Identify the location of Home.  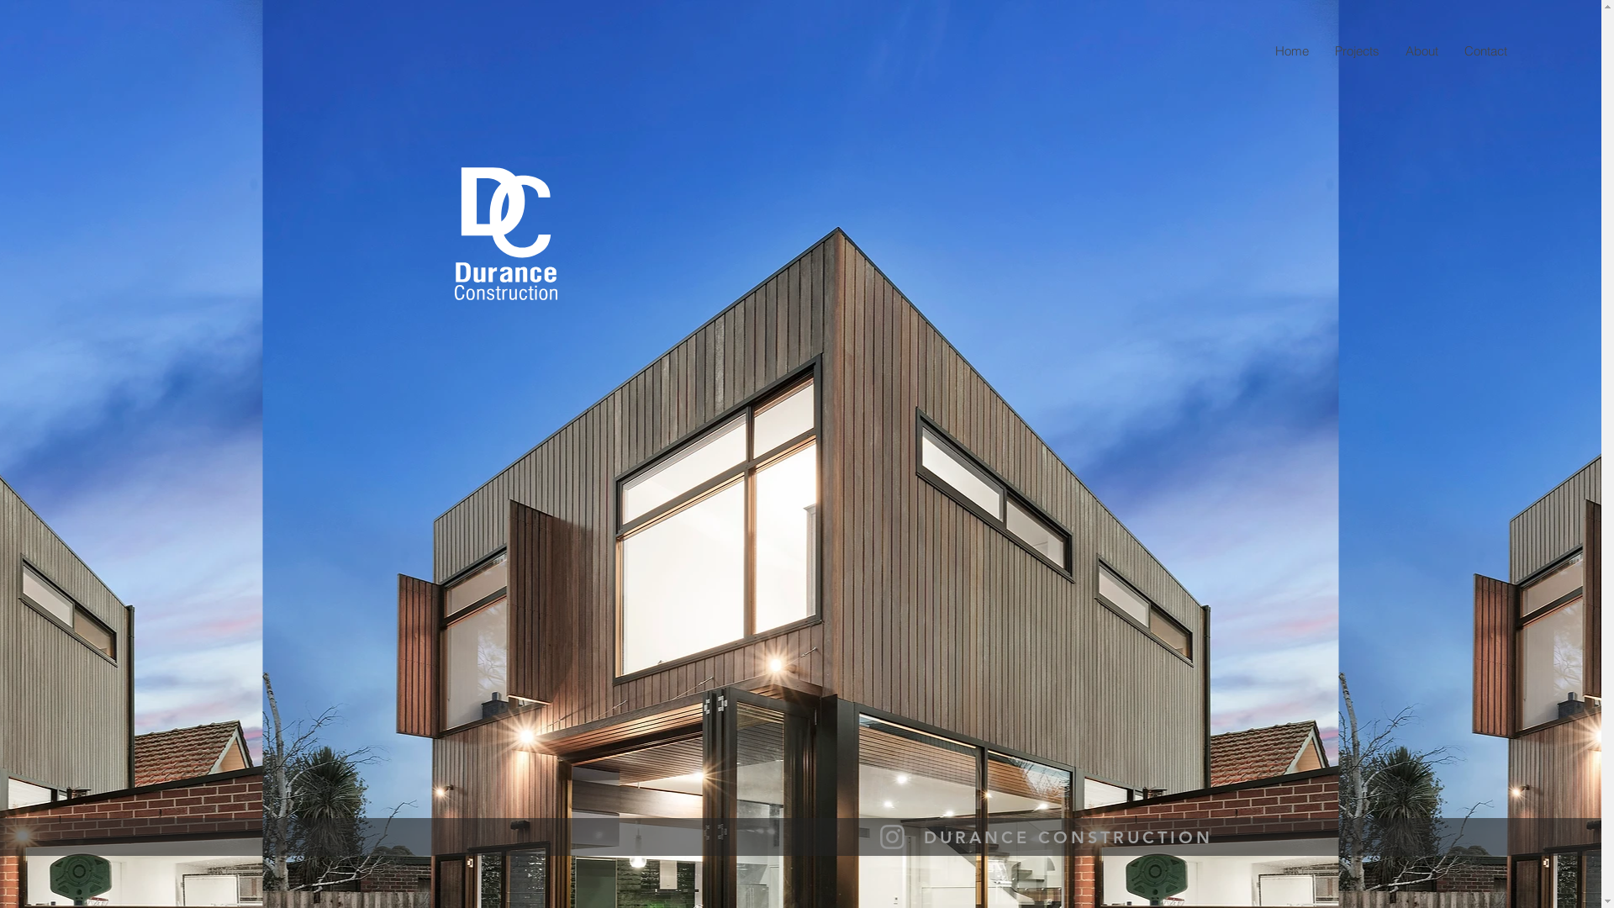
(1291, 50).